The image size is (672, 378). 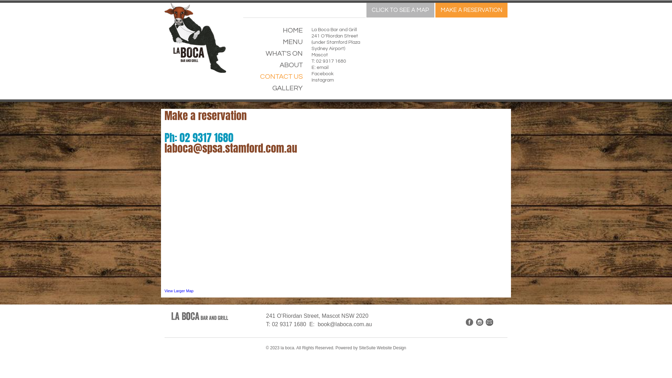 I want to click on SiteSuite Website Design, so click(x=382, y=348).